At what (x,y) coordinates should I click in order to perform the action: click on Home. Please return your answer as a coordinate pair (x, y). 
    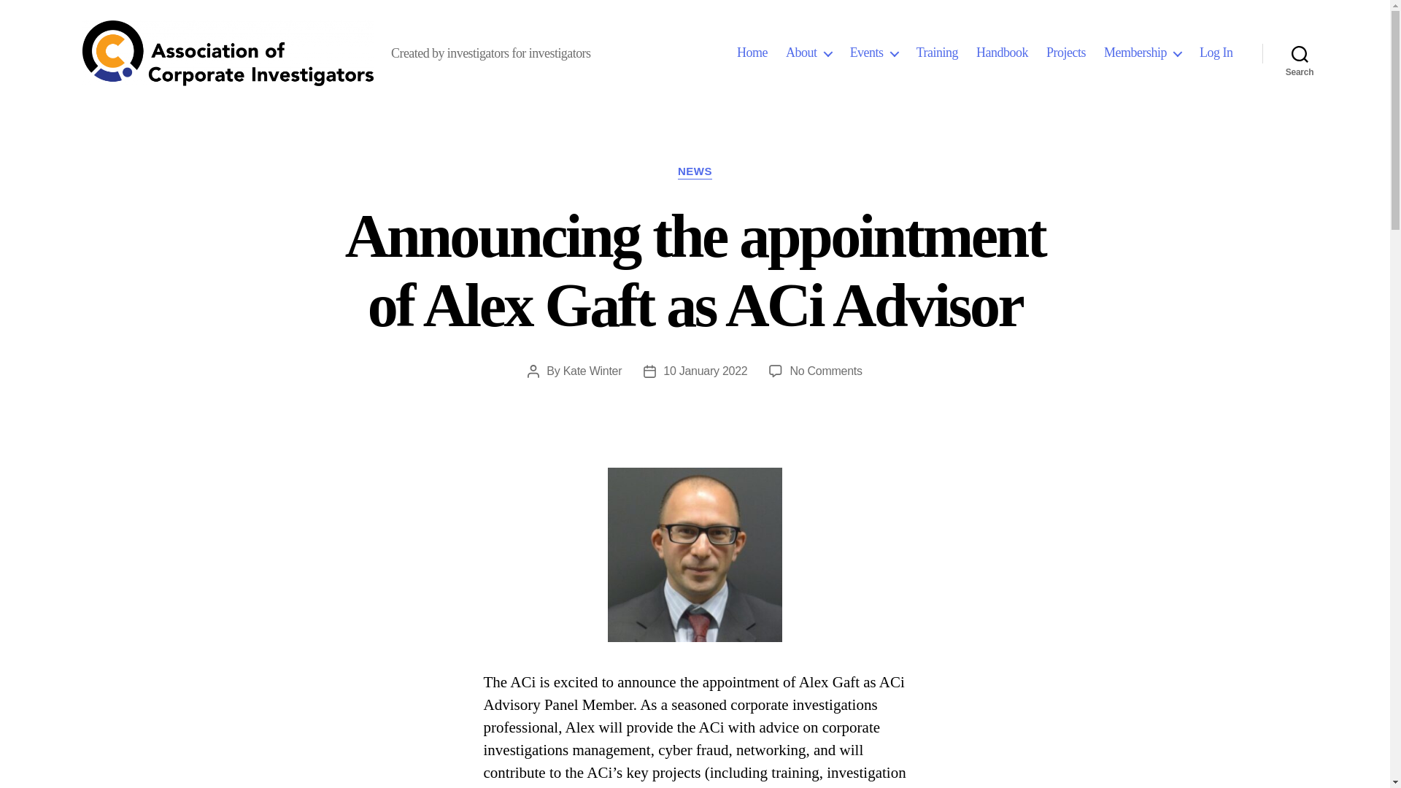
    Looking at the image, I should click on (752, 53).